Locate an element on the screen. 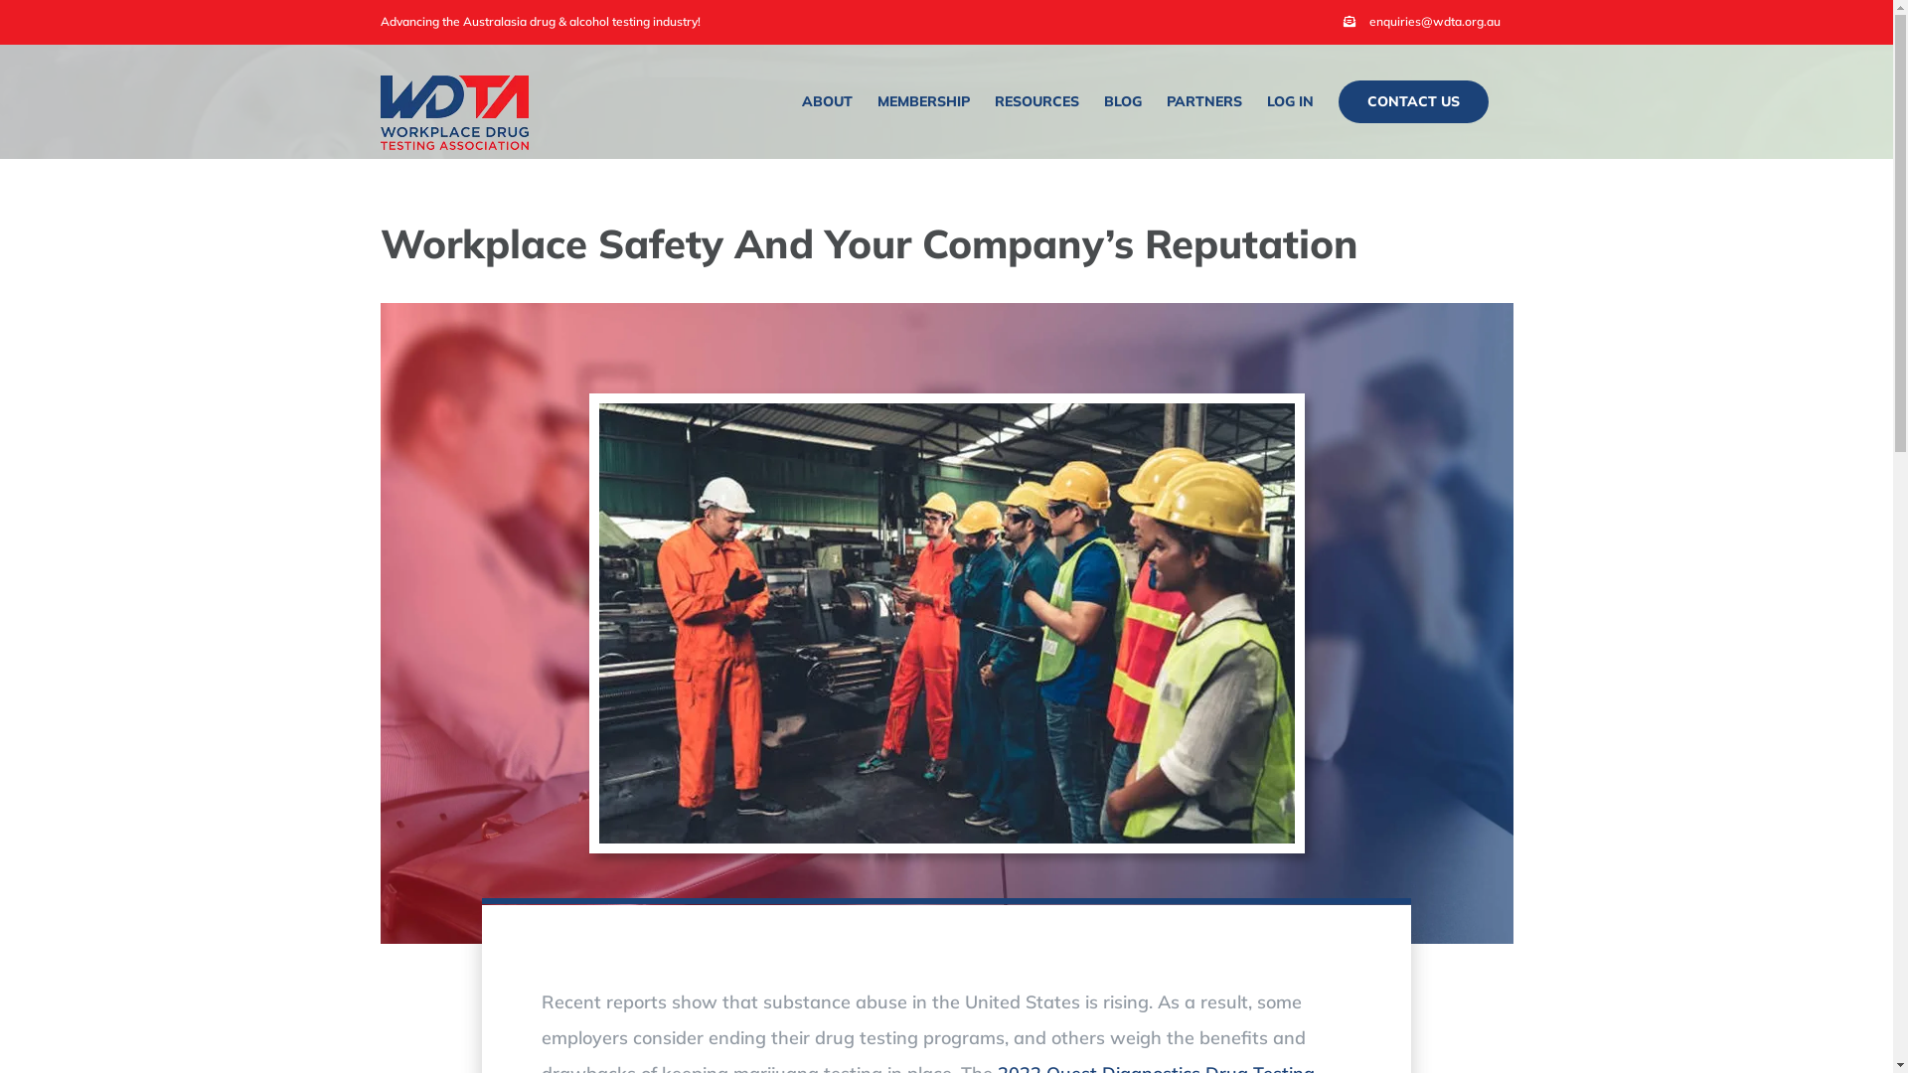 The image size is (1908, 1073). enquiries@wdta.org.au is located at coordinates (1421, 22).